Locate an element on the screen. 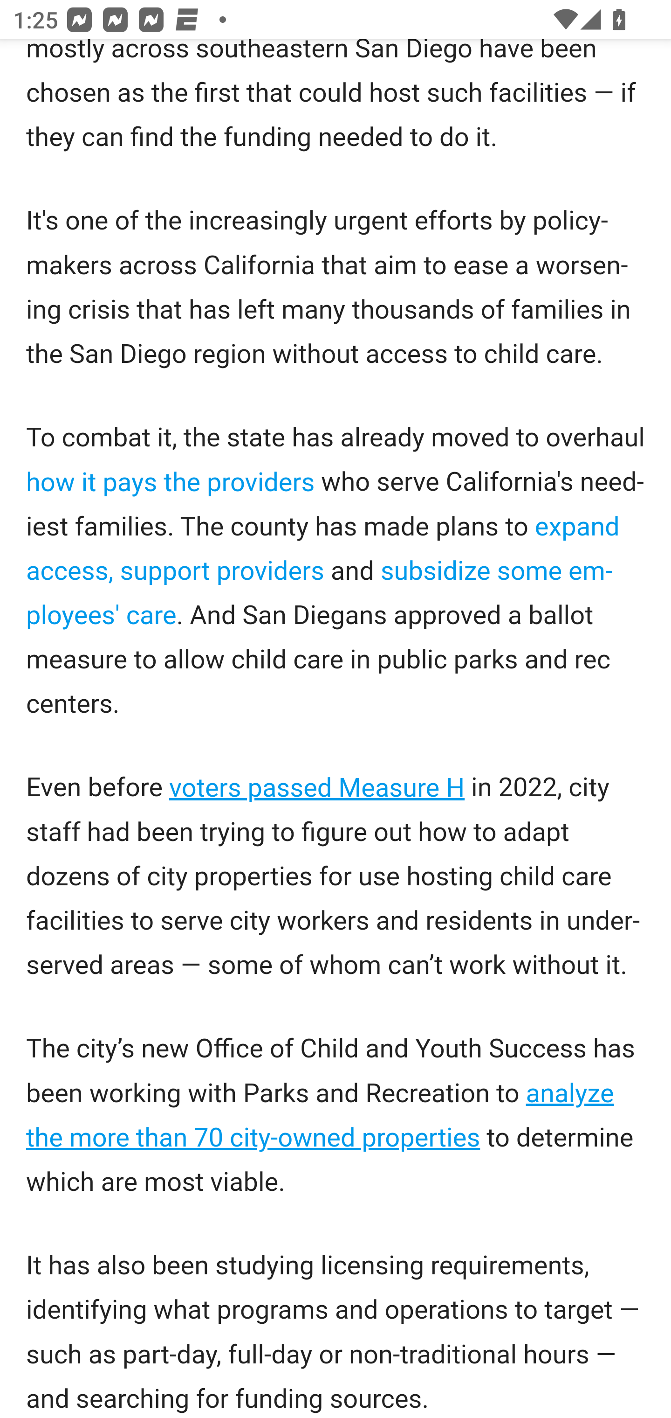 The width and height of the screenshot is (671, 1418). subsidize some employees' care is located at coordinates (320, 594).